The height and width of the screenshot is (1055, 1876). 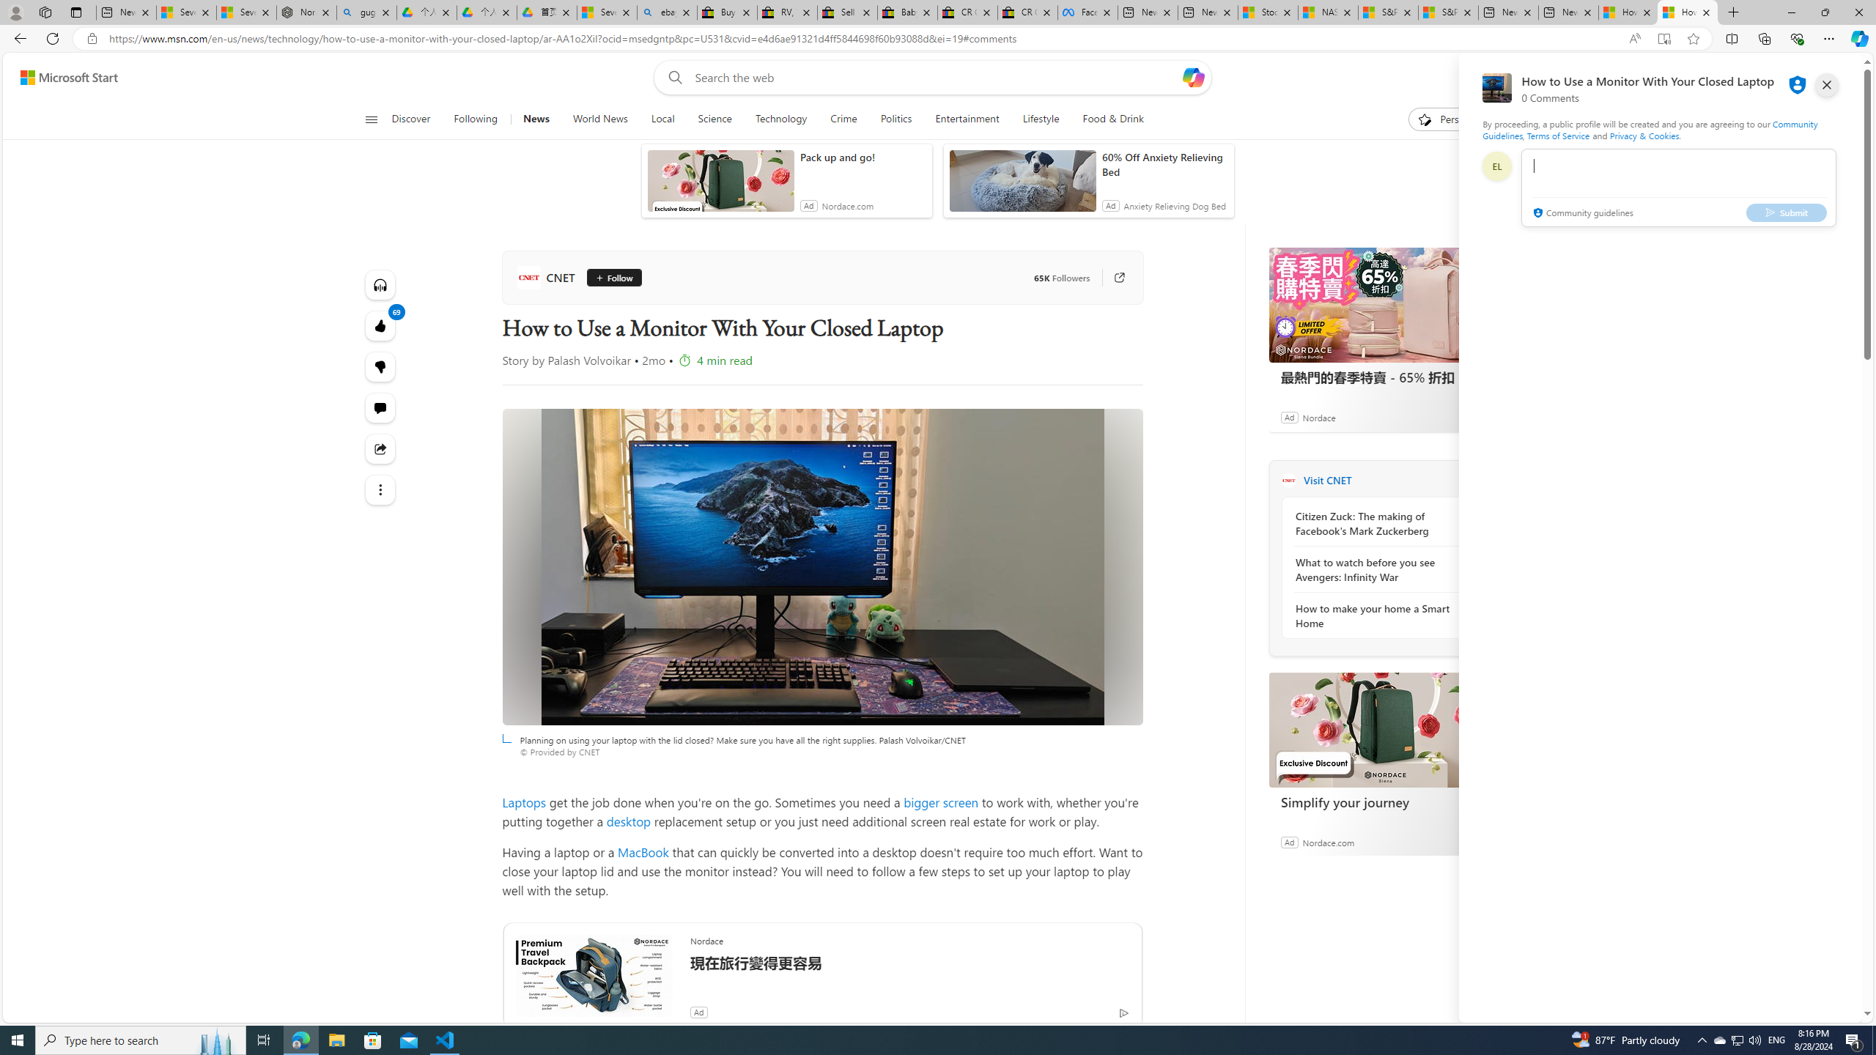 What do you see at coordinates (936, 78) in the screenshot?
I see `Enter your search term` at bounding box center [936, 78].